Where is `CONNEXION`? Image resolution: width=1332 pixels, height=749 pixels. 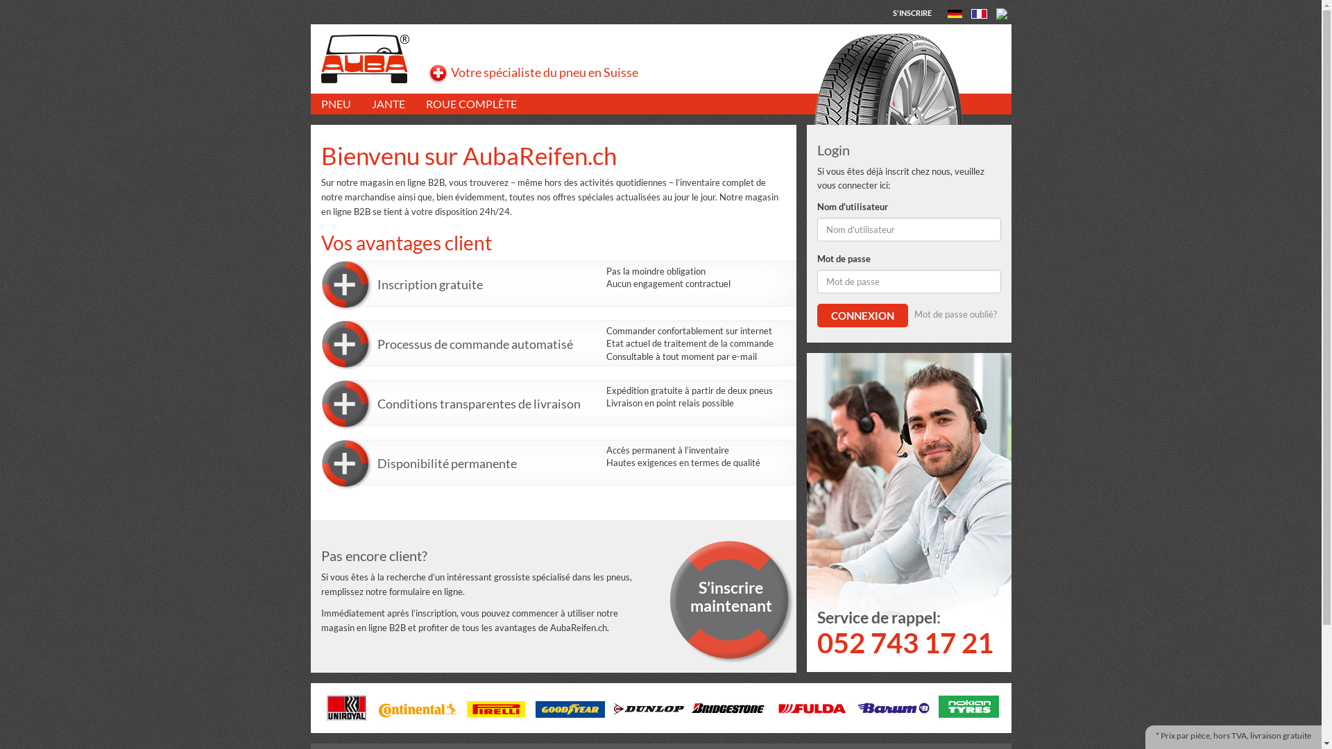
CONNEXION is located at coordinates (863, 316).